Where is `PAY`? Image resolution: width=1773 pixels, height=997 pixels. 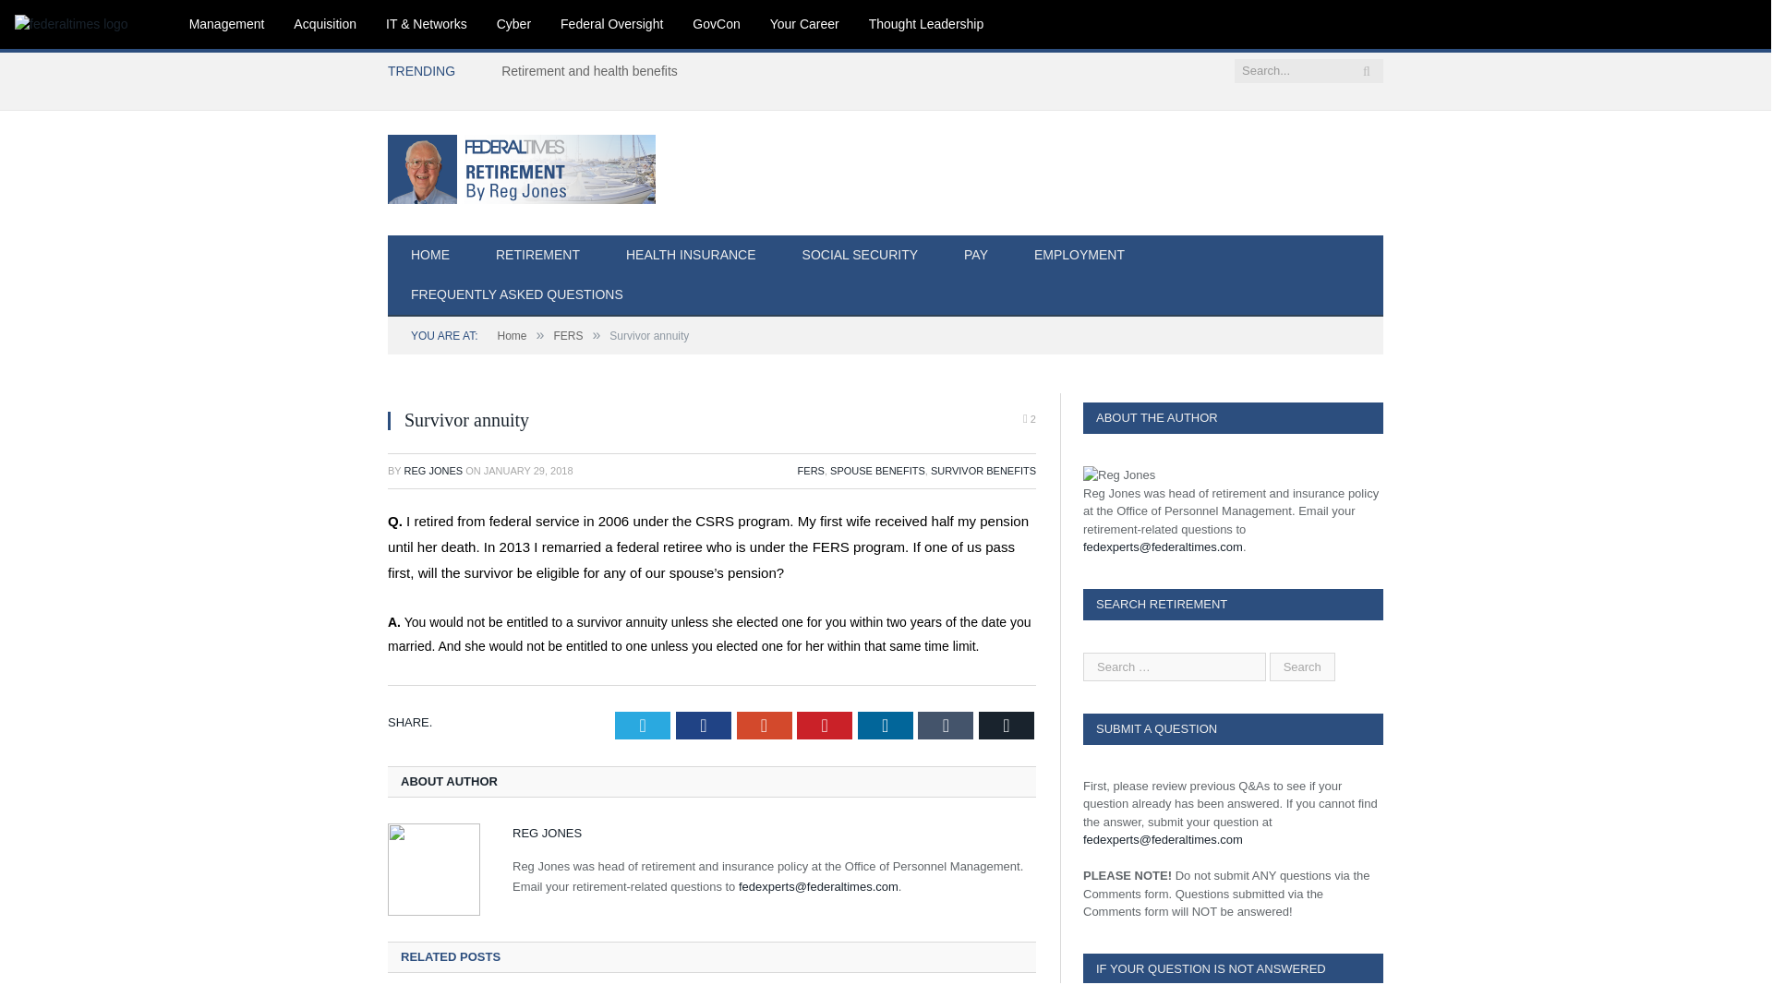 PAY is located at coordinates (975, 256).